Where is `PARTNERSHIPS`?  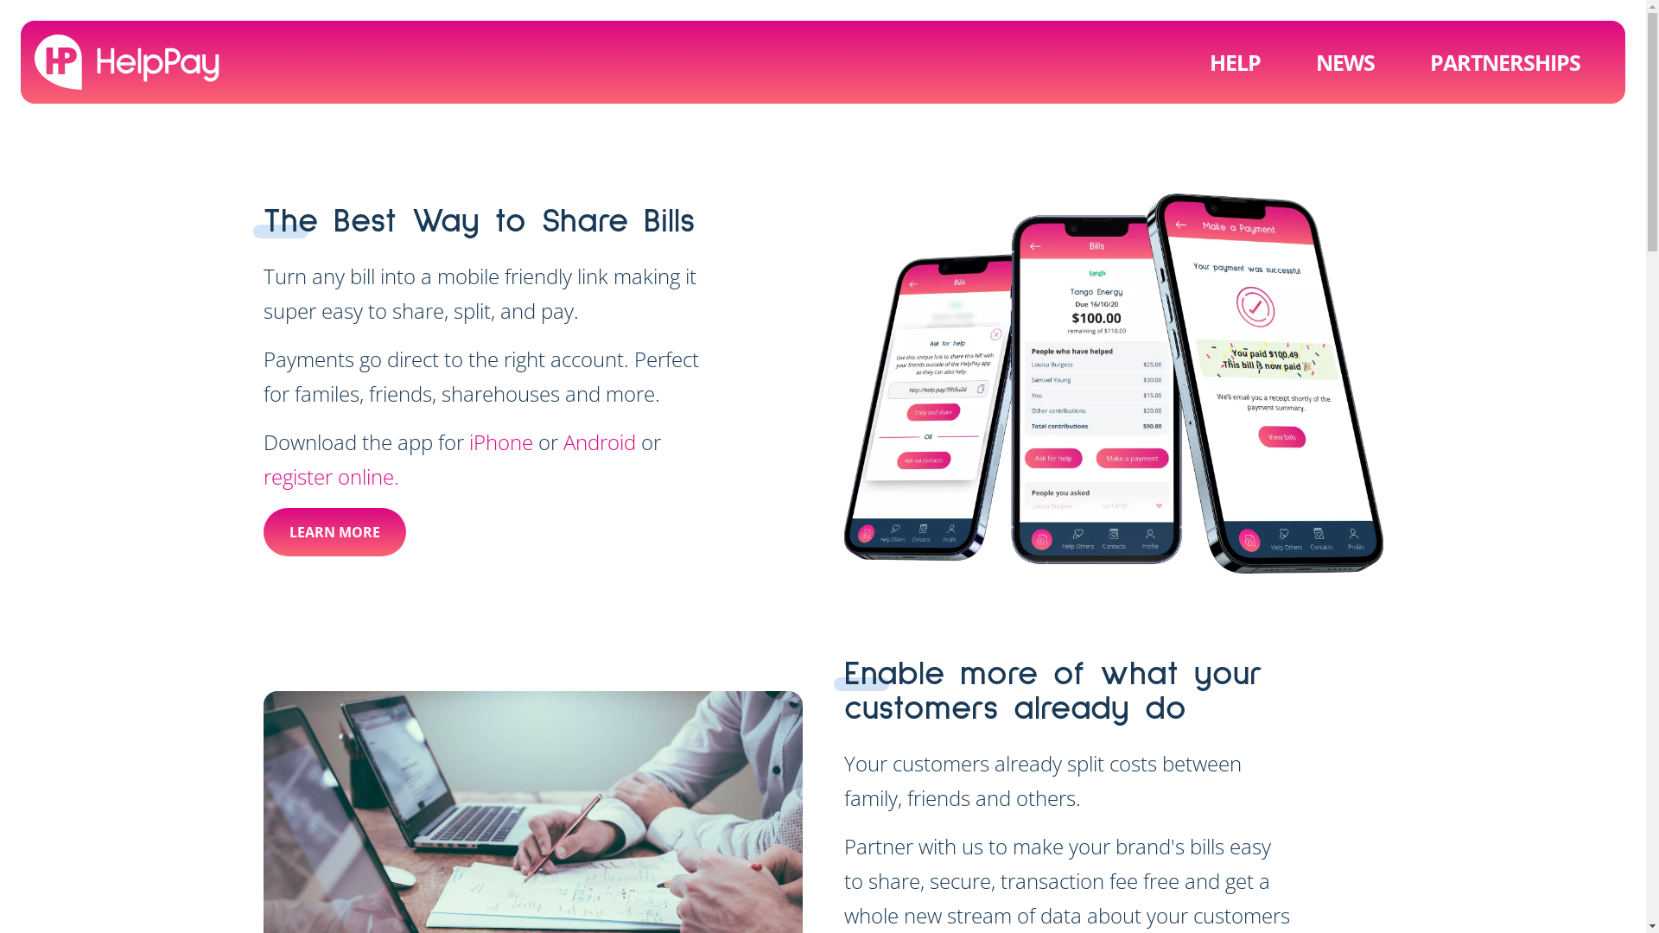 PARTNERSHIPS is located at coordinates (1500, 62).